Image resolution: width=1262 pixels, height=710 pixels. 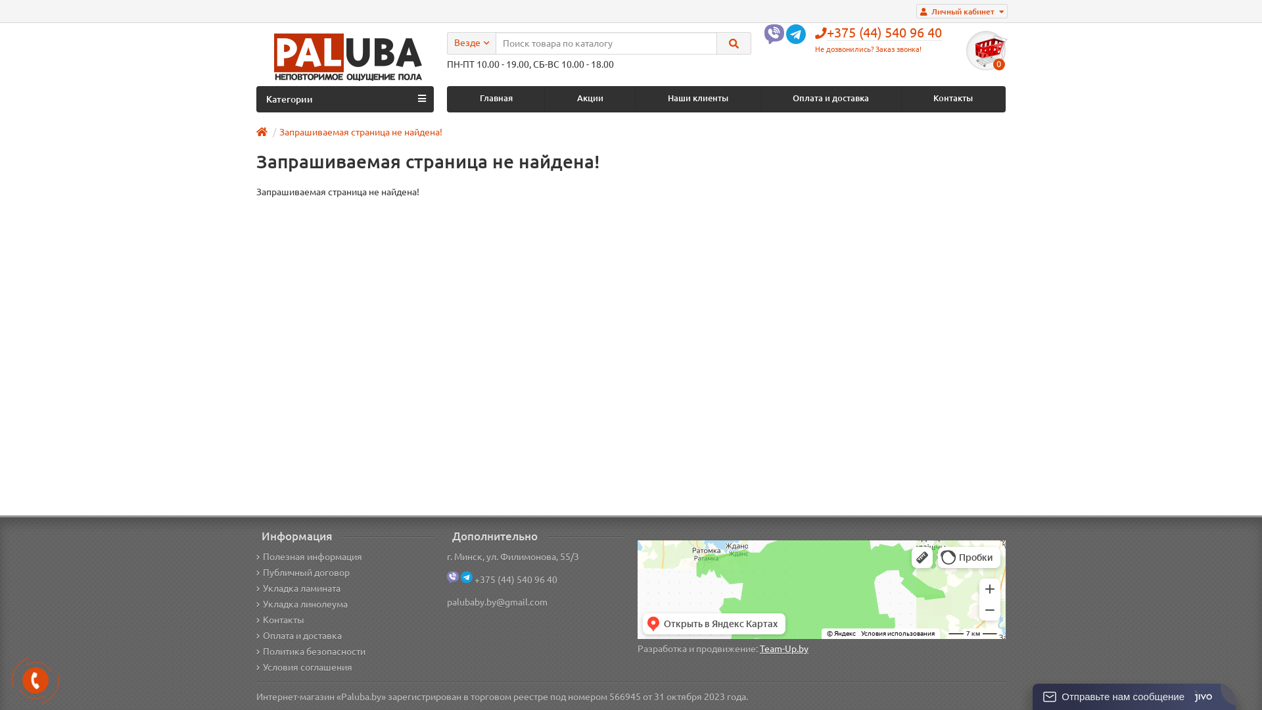 I want to click on palubaby.by@gmail.com, so click(x=497, y=602).